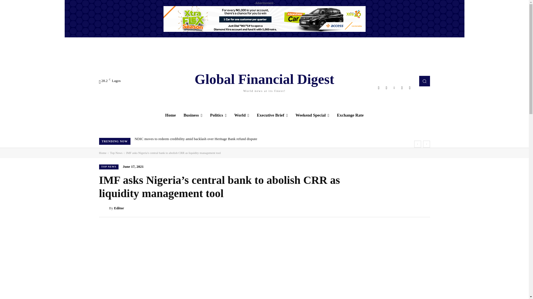 The height and width of the screenshot is (299, 533). What do you see at coordinates (379, 87) in the screenshot?
I see `Facebook` at bounding box center [379, 87].